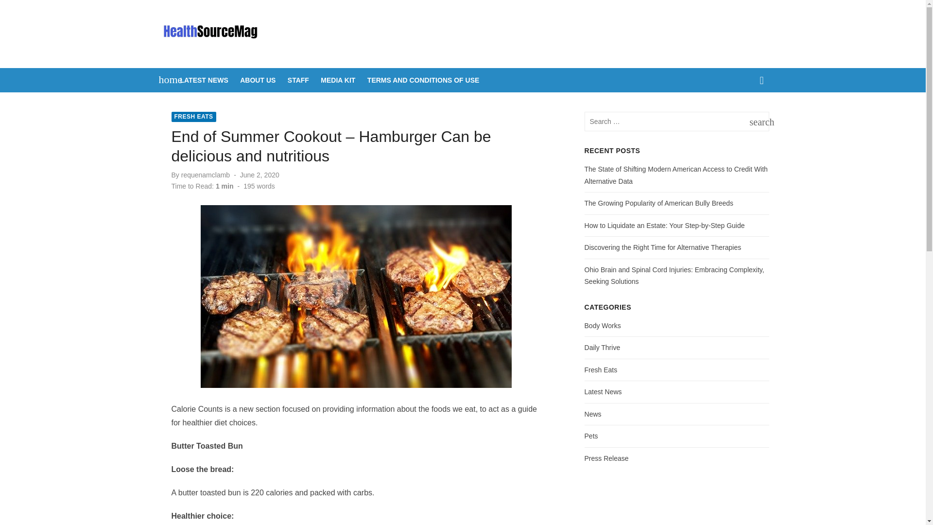  I want to click on Fresh Eats, so click(298, 80).